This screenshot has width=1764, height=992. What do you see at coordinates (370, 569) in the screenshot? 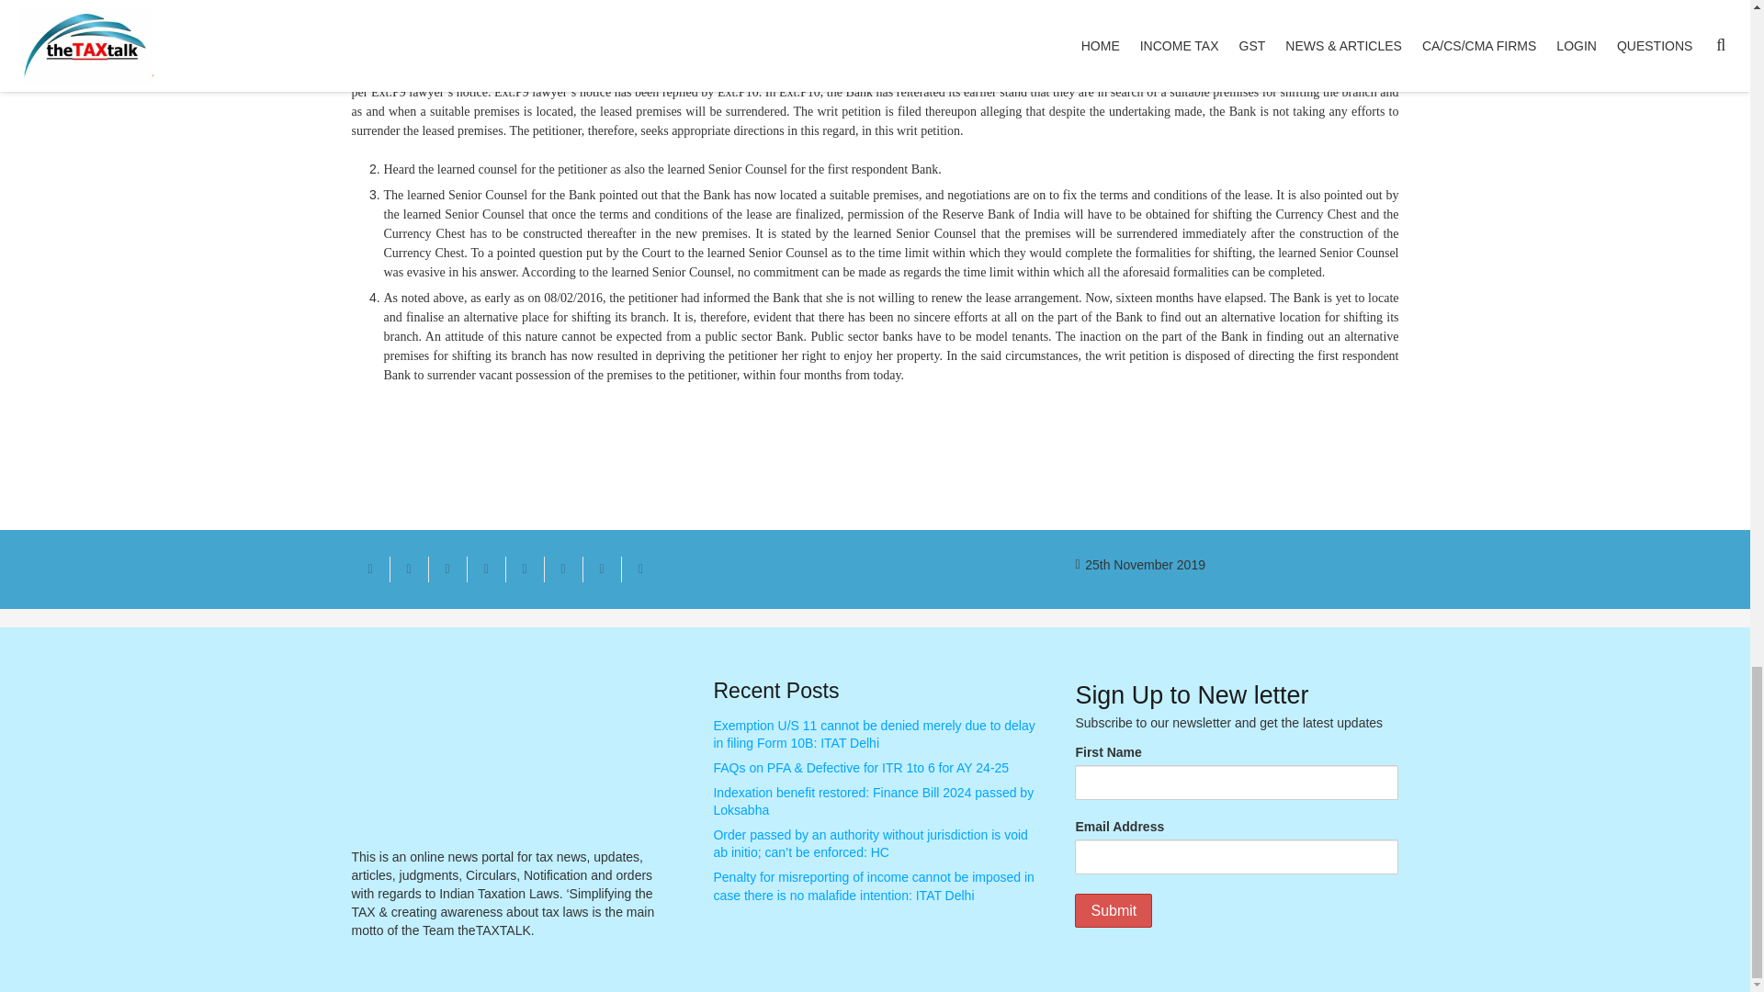
I see `Email this` at bounding box center [370, 569].